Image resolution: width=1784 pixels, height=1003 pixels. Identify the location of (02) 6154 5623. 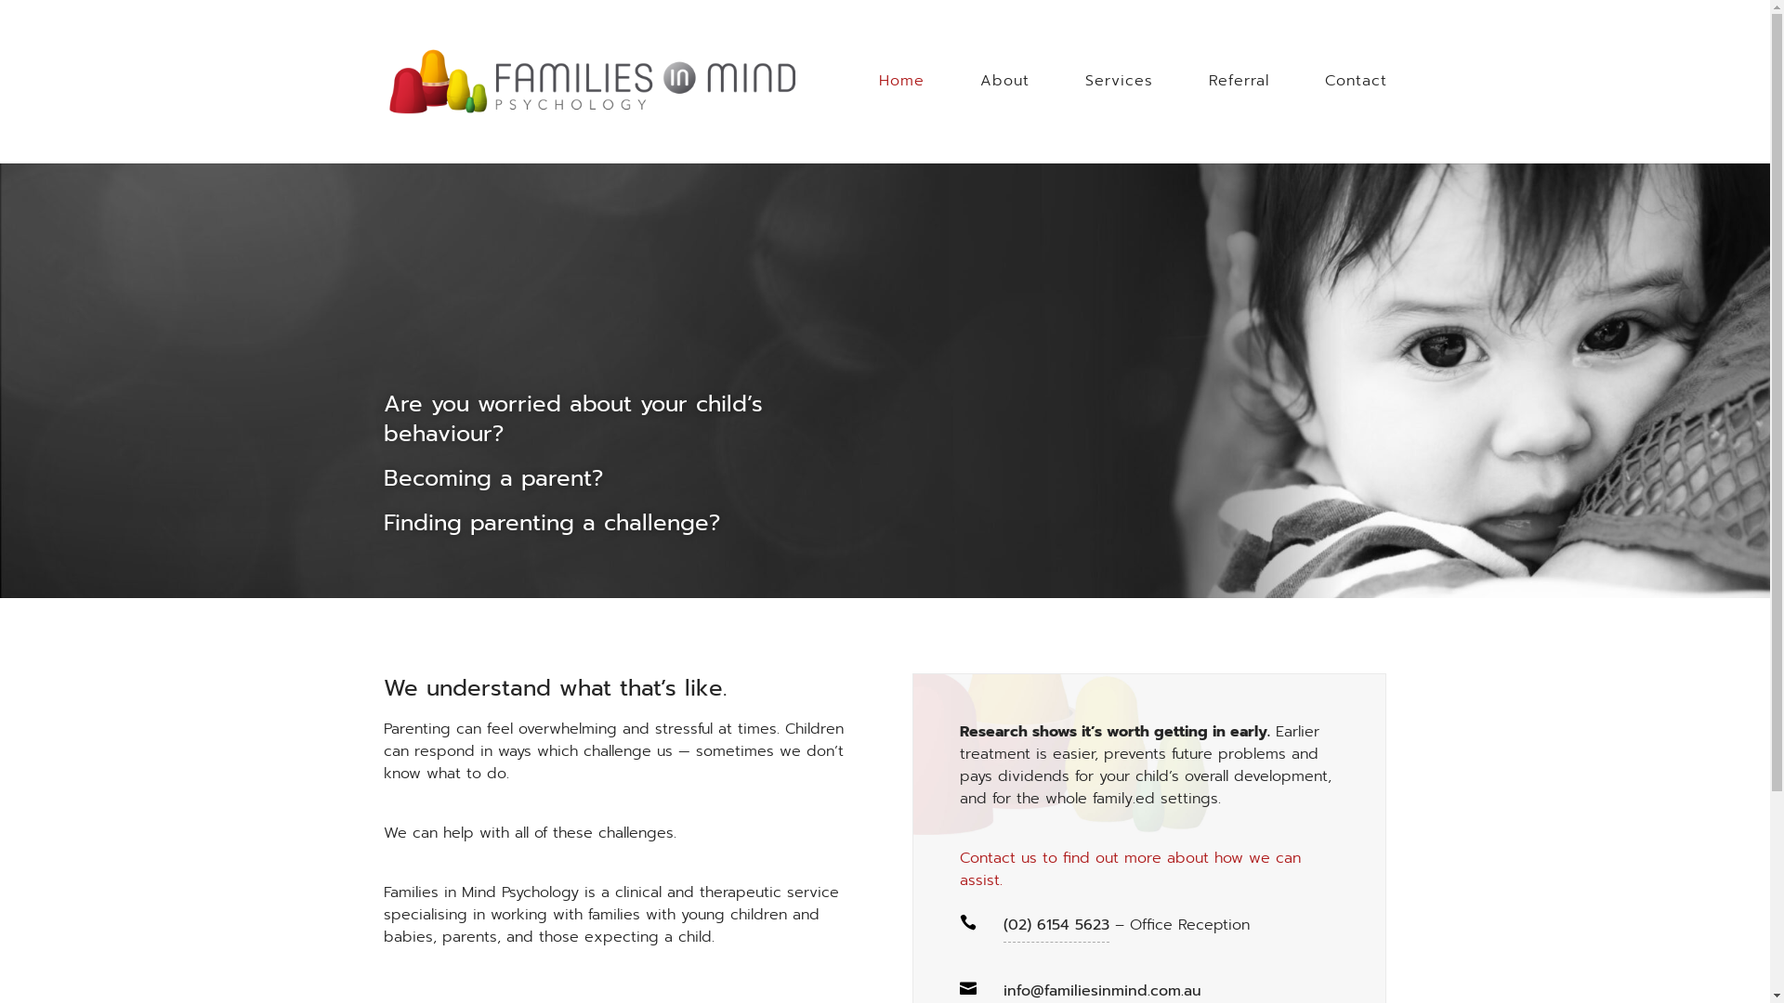
(1056, 929).